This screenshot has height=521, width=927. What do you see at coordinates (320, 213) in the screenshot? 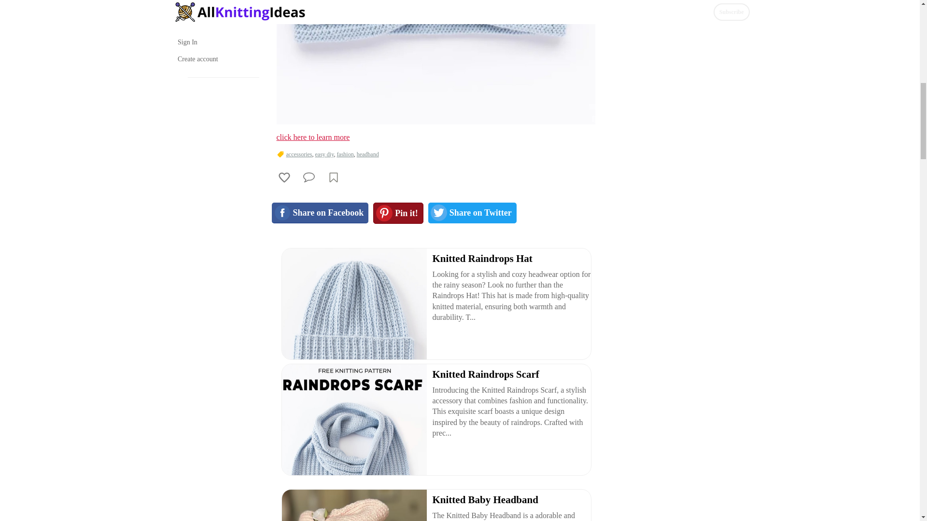
I see `Share on Facebook` at bounding box center [320, 213].